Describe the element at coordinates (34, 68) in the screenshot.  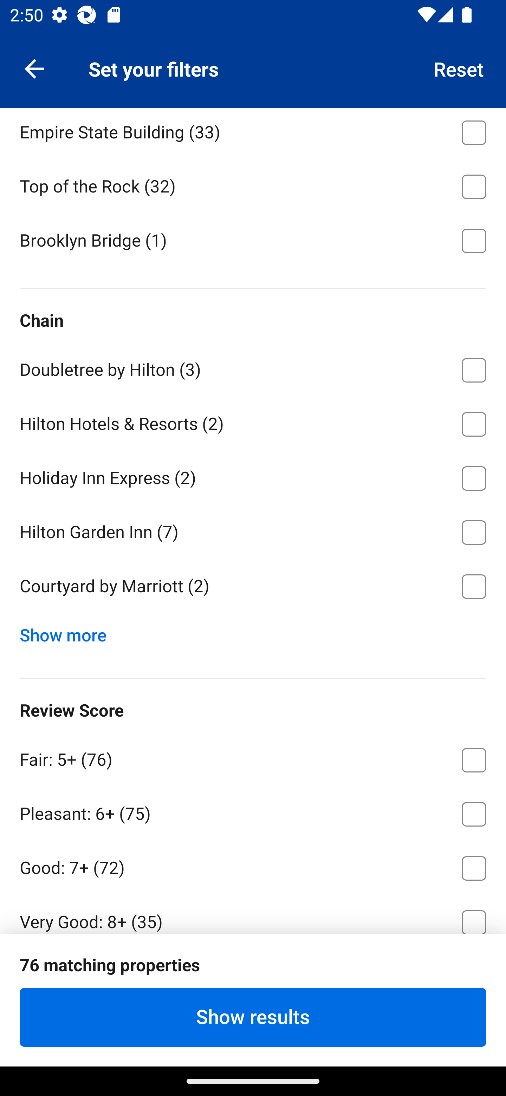
I see `Navigate up` at that location.